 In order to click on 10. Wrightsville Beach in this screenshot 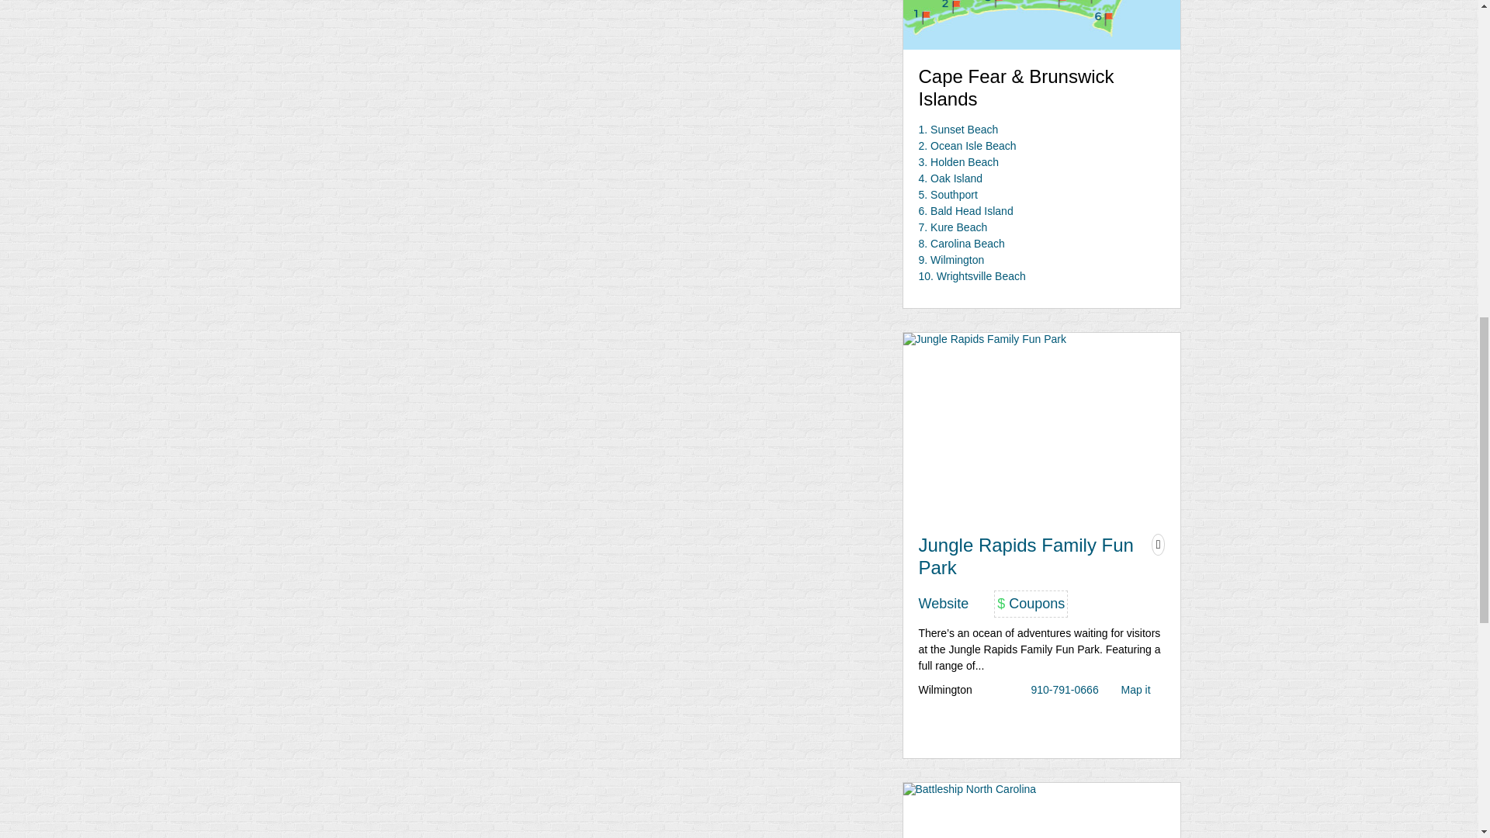, I will do `click(972, 275)`.